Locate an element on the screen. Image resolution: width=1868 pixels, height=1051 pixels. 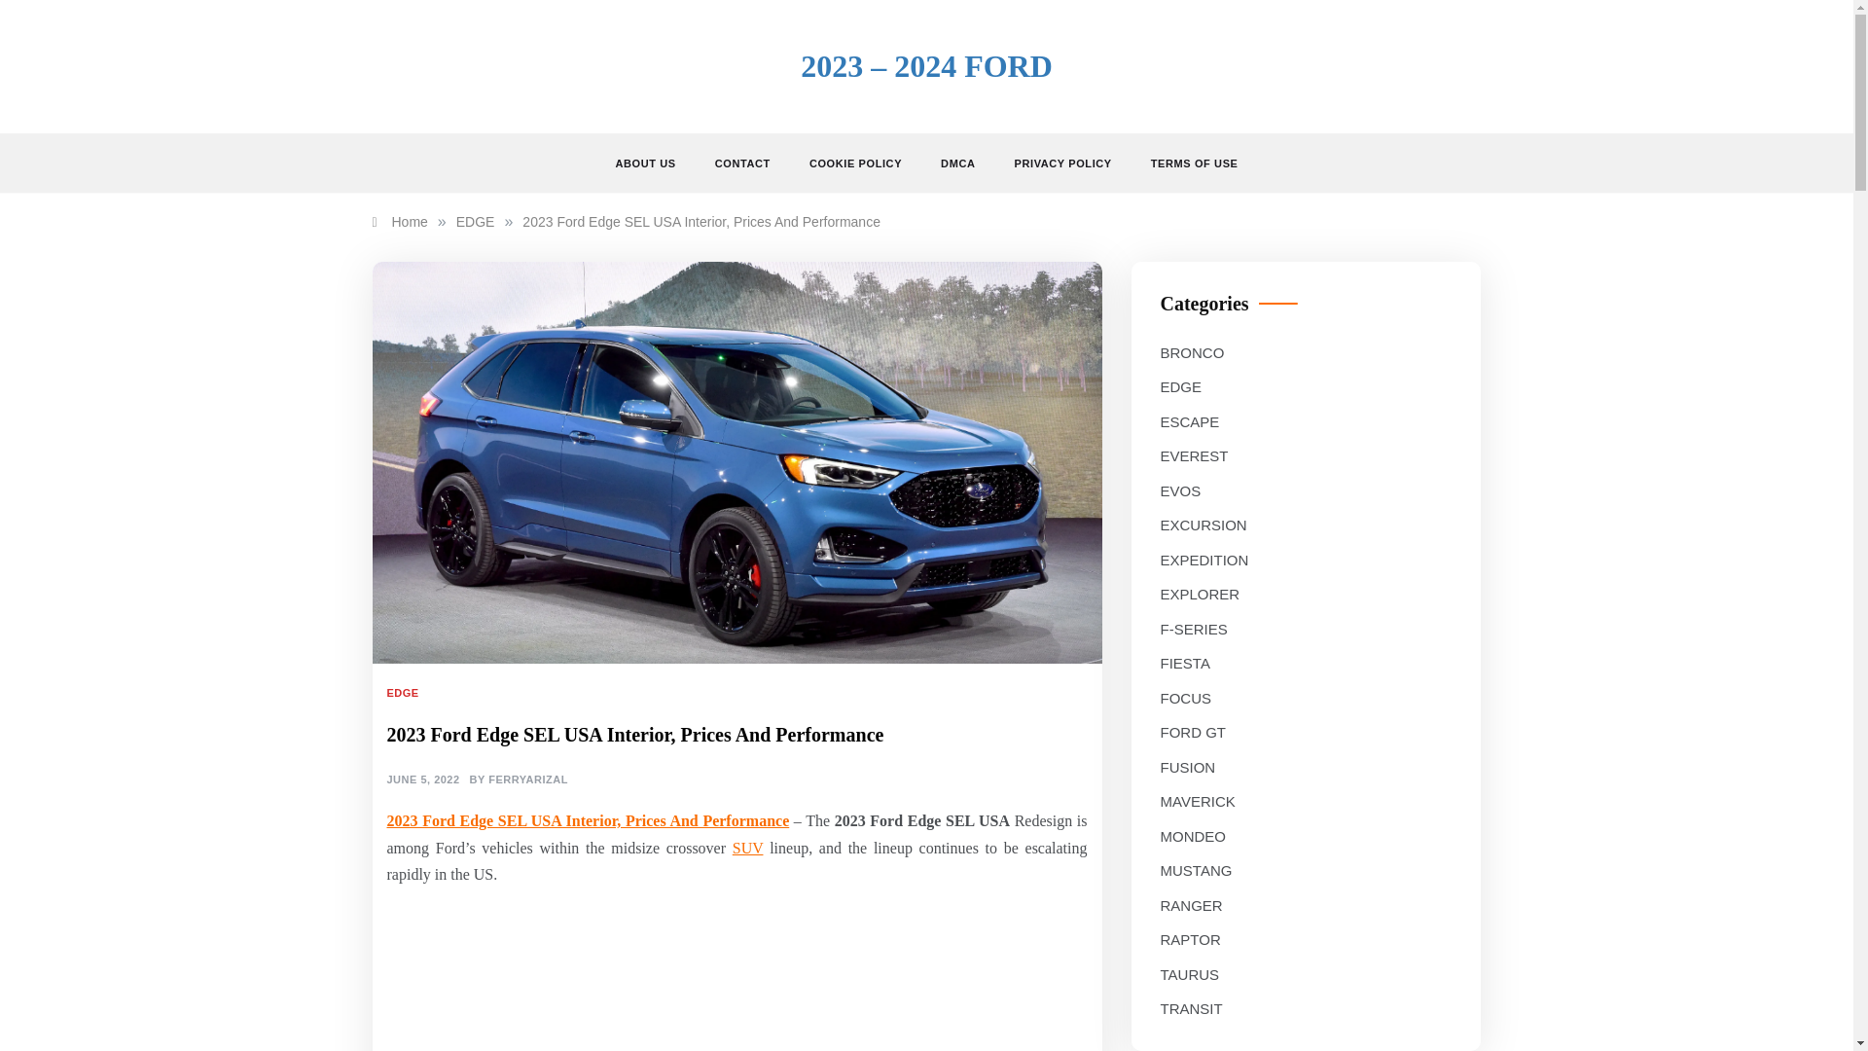
FOCUS is located at coordinates (1185, 699).